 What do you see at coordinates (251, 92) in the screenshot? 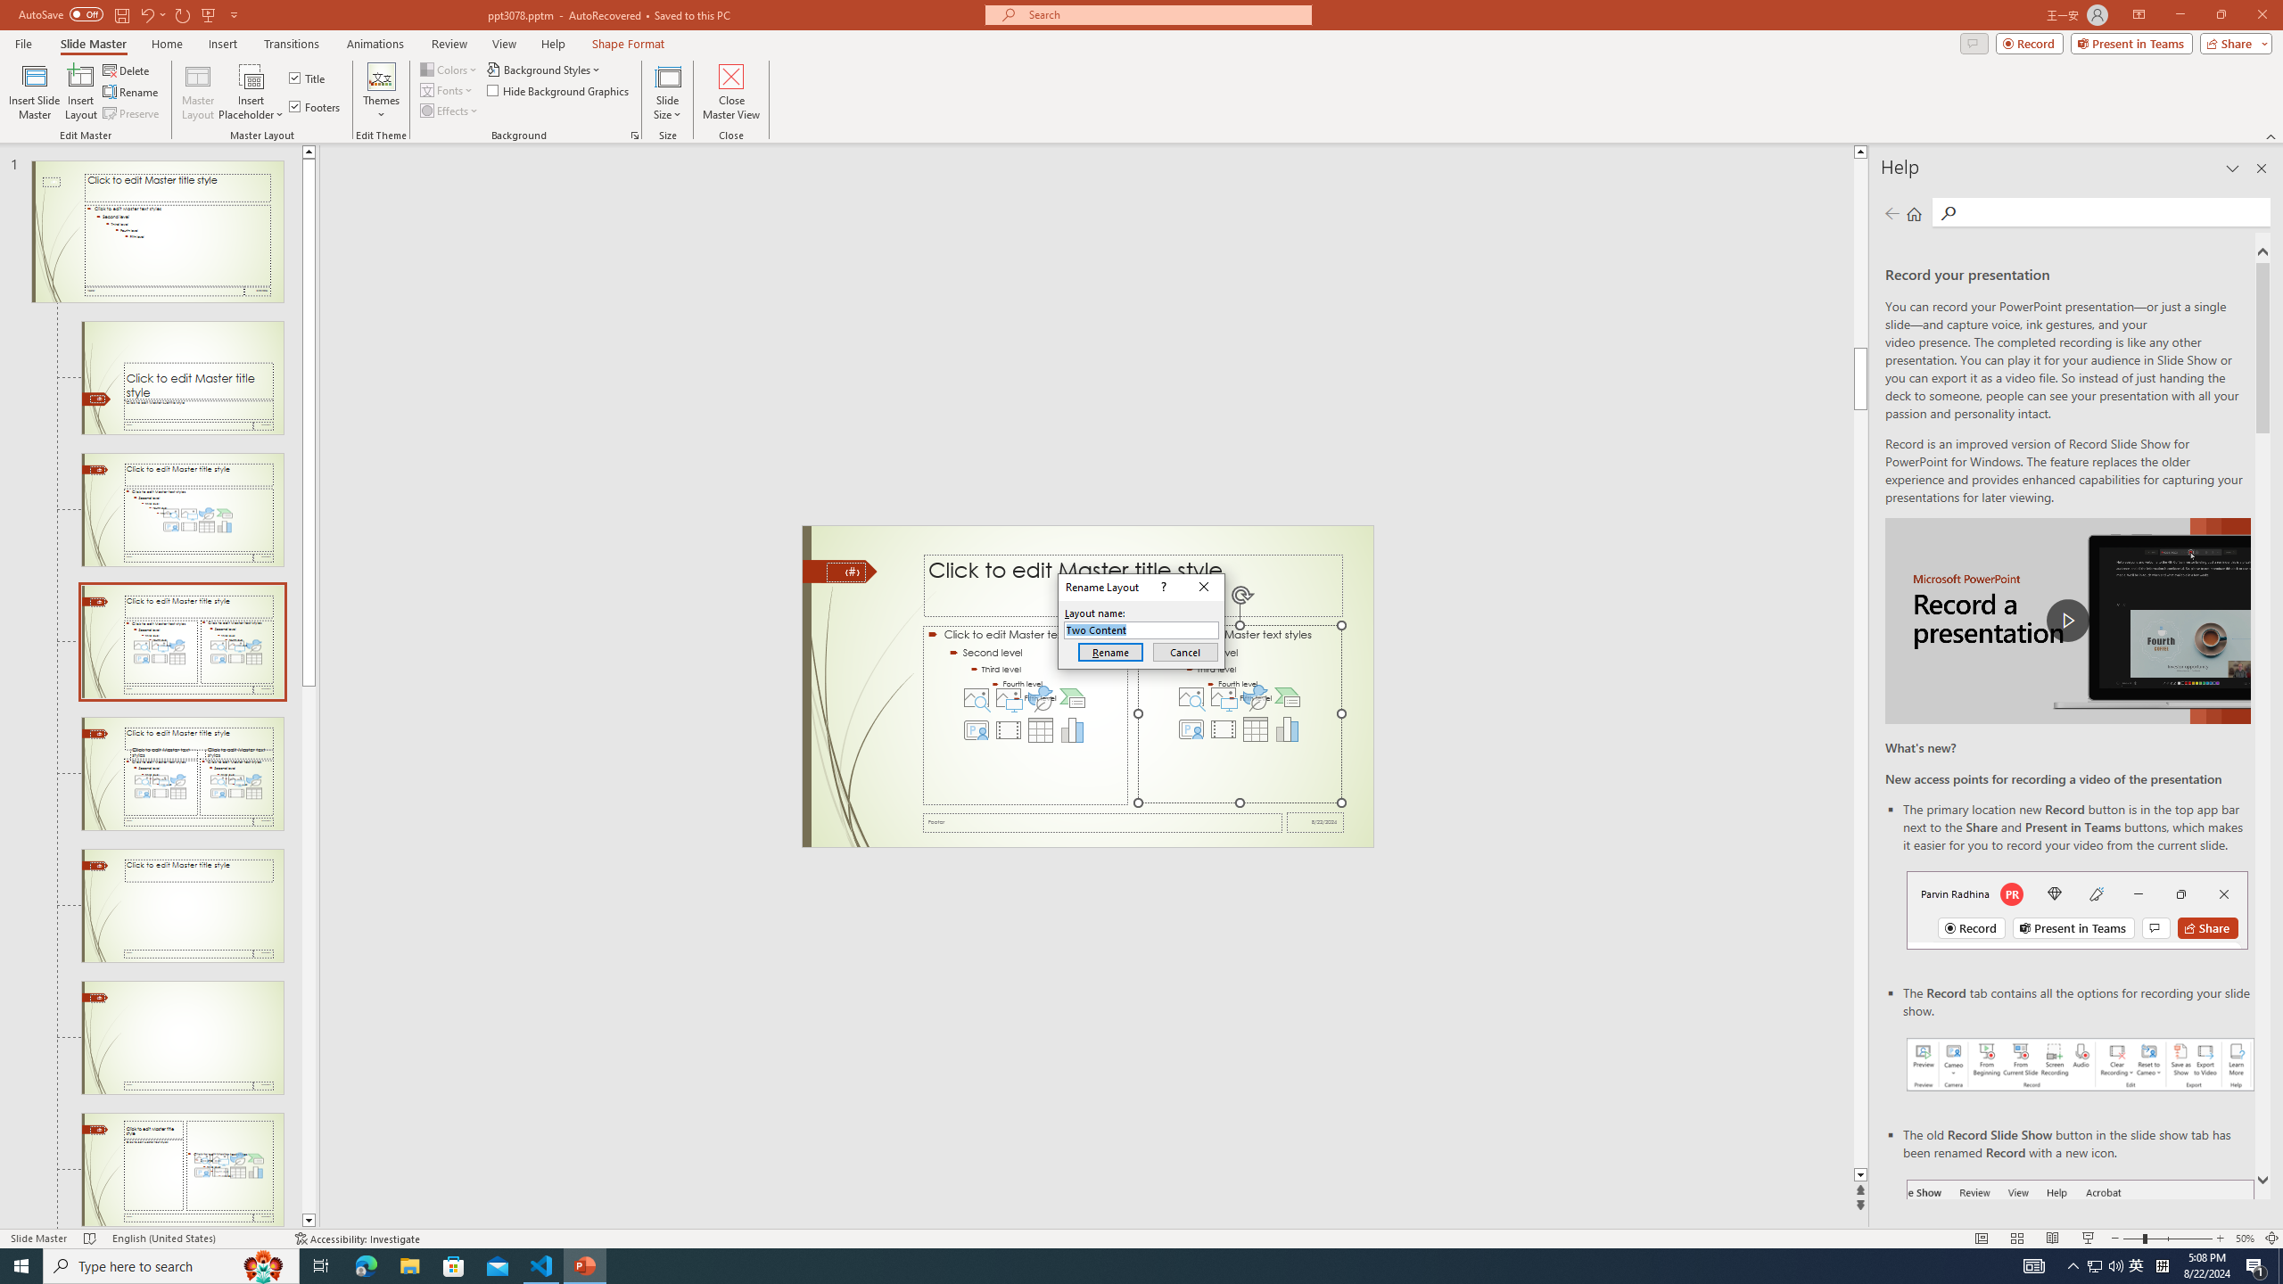
I see `Insert Placeholder` at bounding box center [251, 92].